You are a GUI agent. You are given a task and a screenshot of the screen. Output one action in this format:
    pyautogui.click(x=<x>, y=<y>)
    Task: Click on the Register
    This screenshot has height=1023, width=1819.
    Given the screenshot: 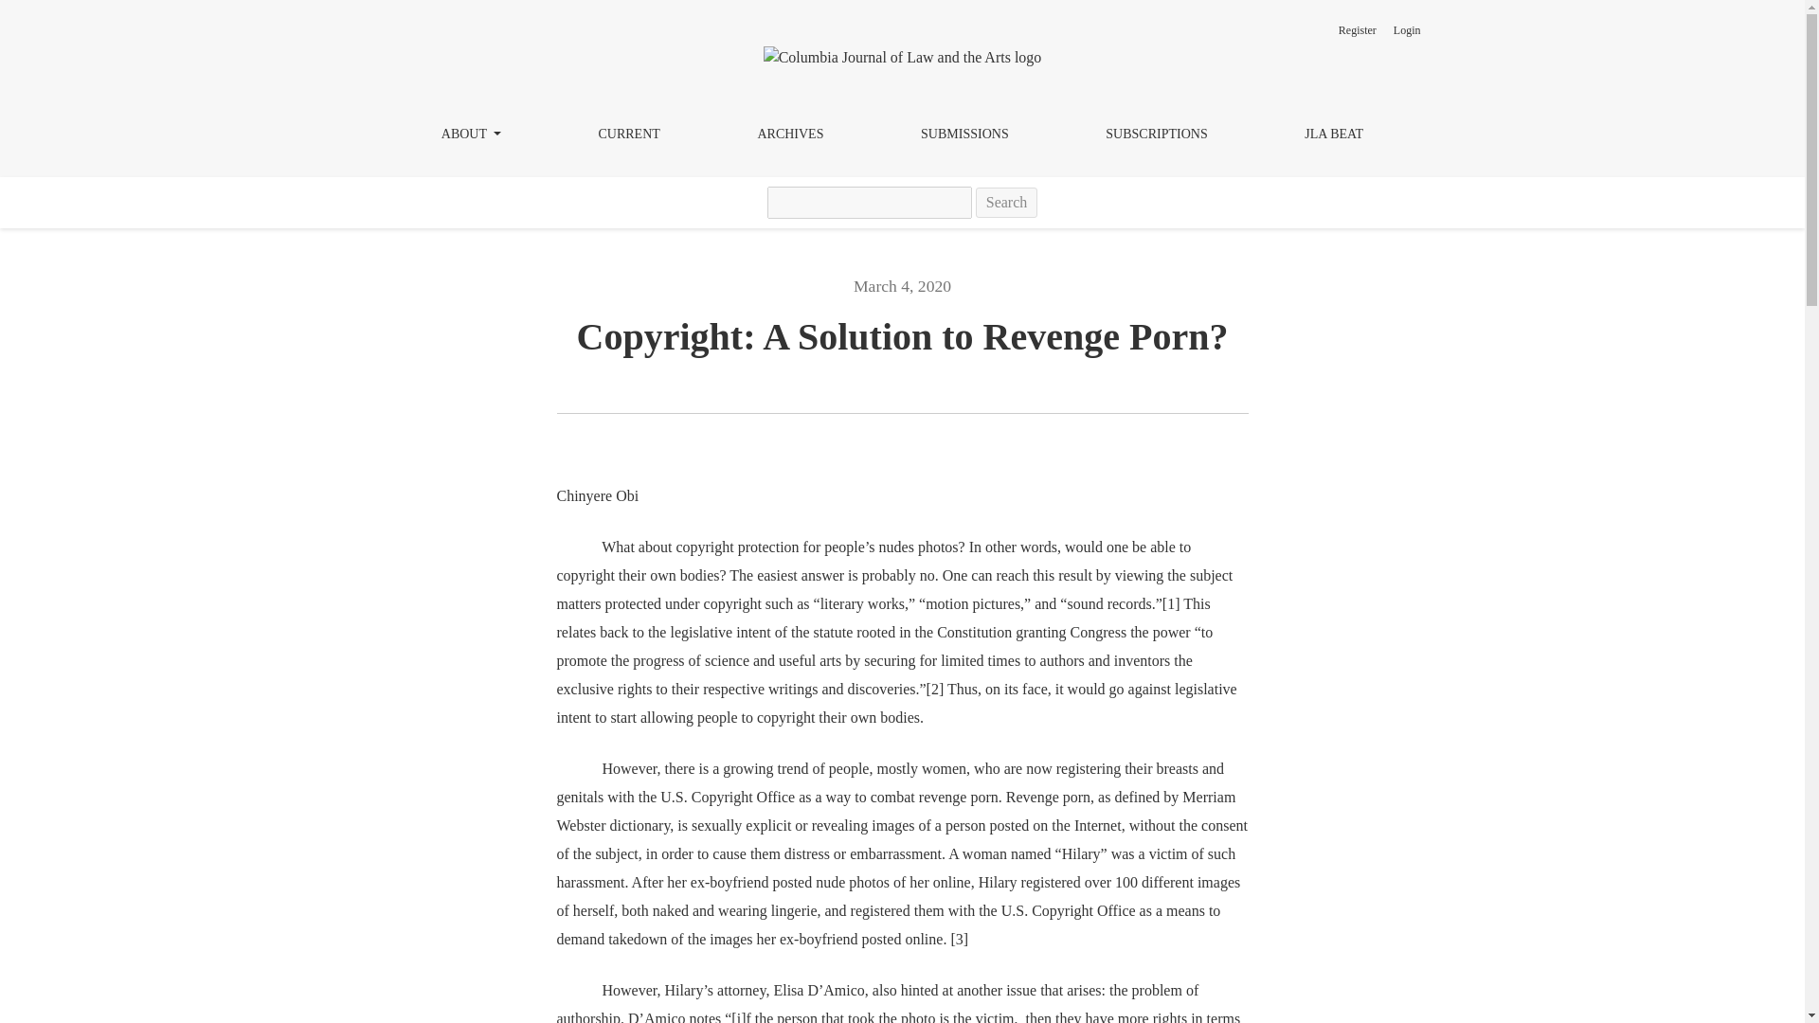 What is the action you would take?
    pyautogui.click(x=1357, y=30)
    